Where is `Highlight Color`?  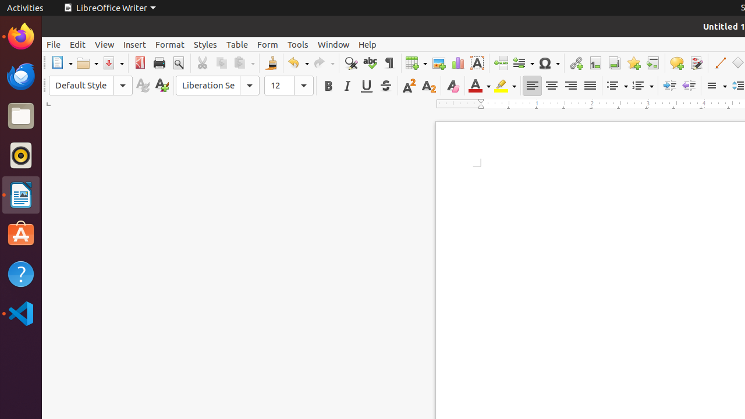 Highlight Color is located at coordinates (505, 86).